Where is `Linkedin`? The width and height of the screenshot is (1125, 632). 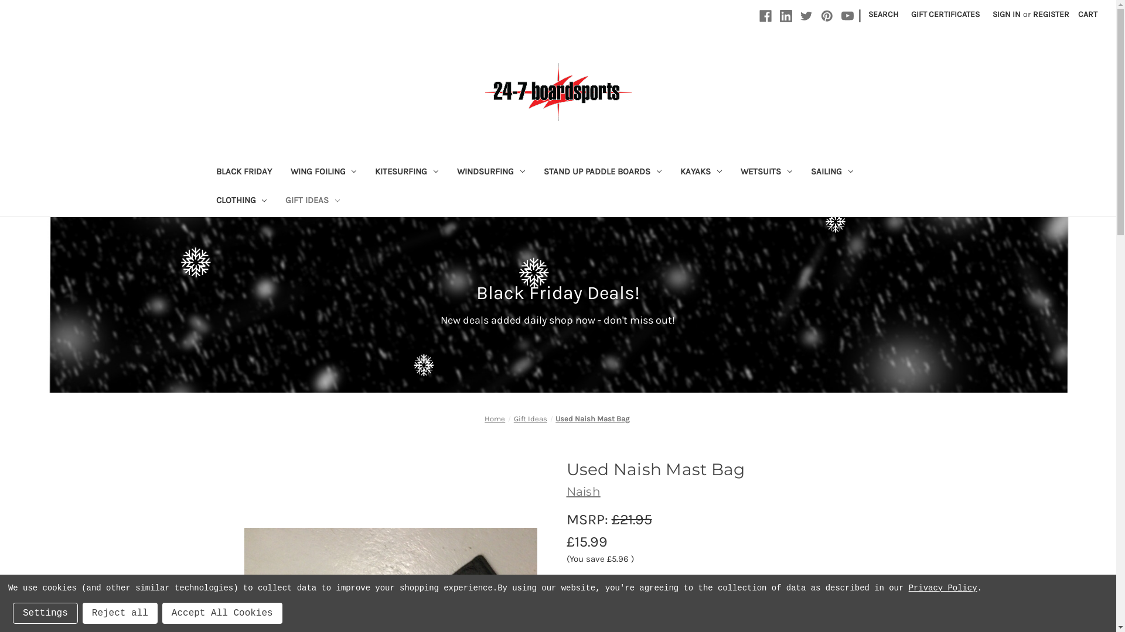 Linkedin is located at coordinates (786, 16).